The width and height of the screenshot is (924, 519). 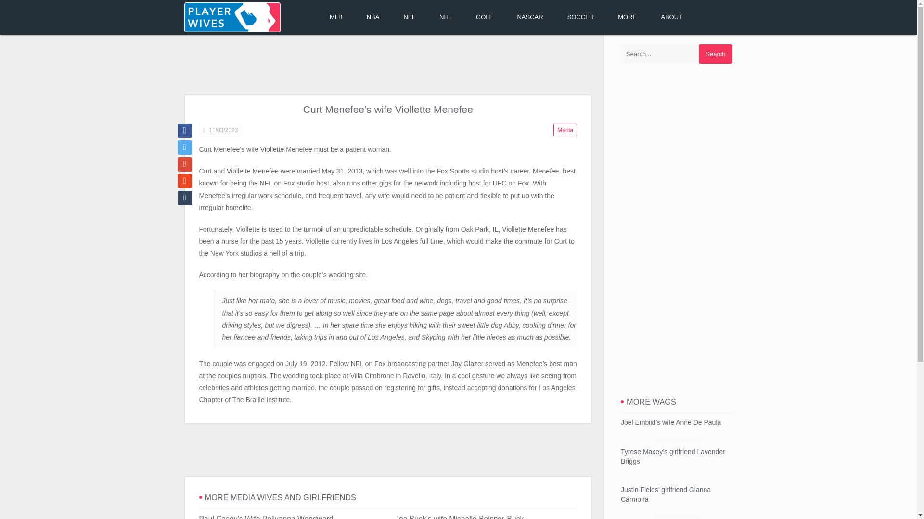 What do you see at coordinates (409, 17) in the screenshot?
I see `NFL` at bounding box center [409, 17].